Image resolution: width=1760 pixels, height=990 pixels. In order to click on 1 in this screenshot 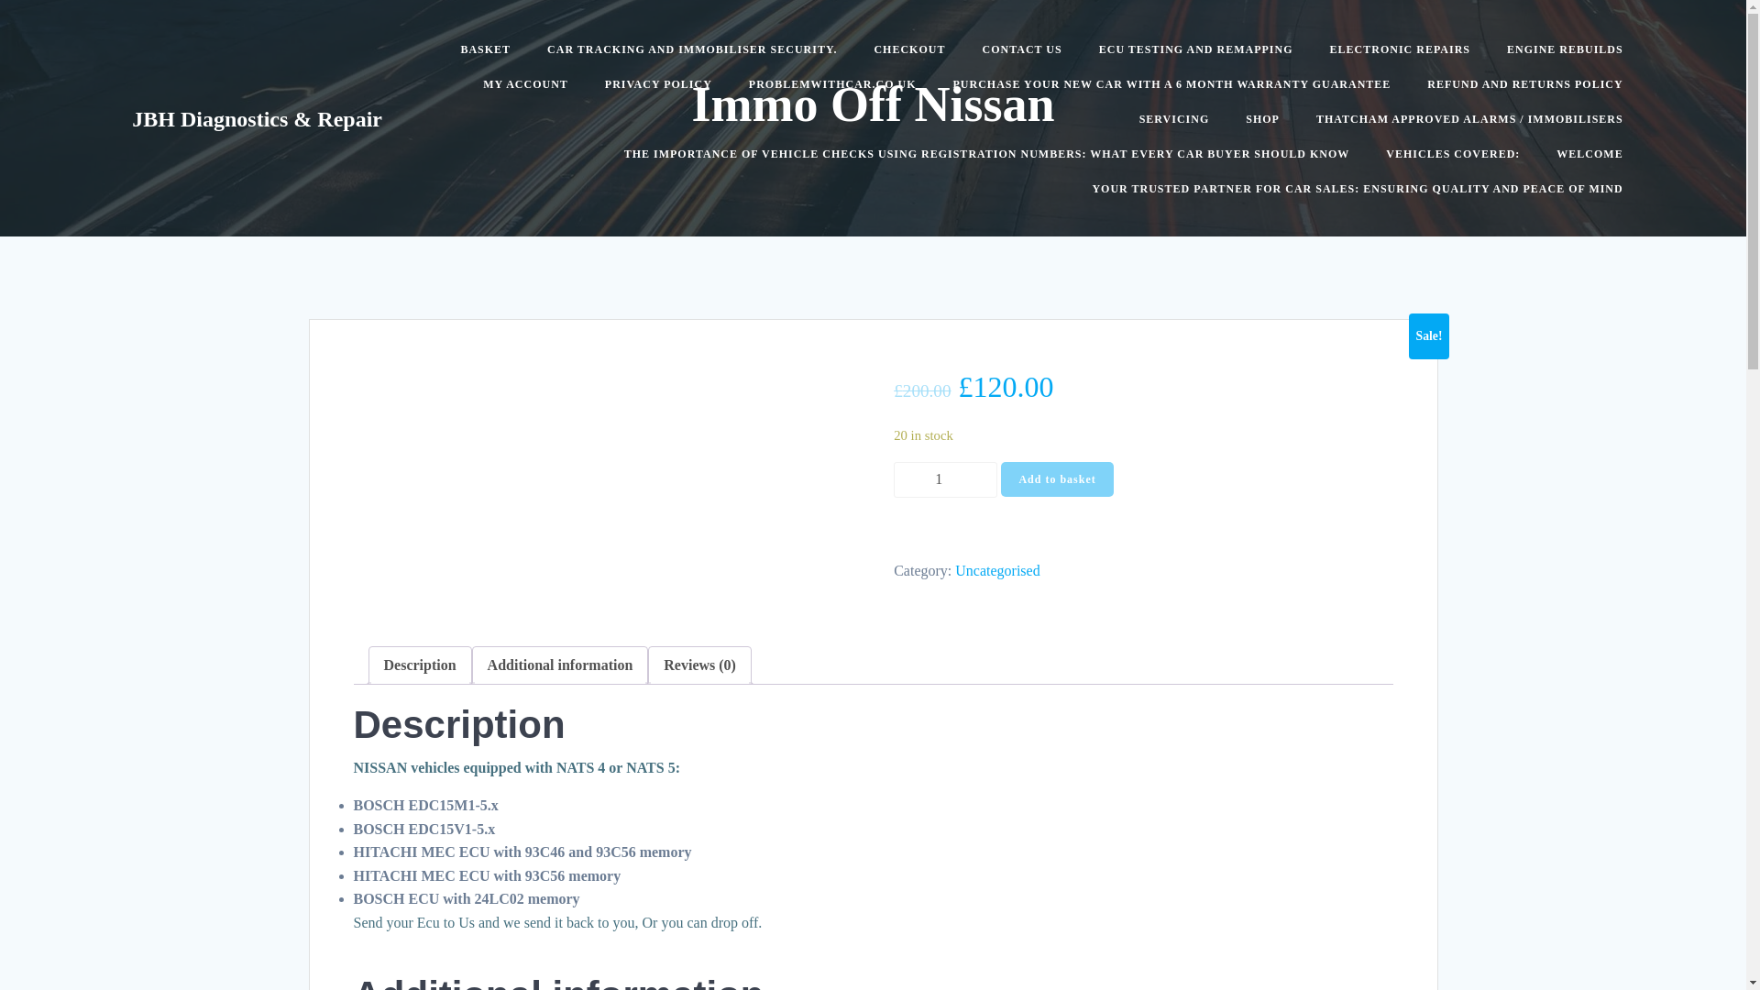, I will do `click(946, 480)`.